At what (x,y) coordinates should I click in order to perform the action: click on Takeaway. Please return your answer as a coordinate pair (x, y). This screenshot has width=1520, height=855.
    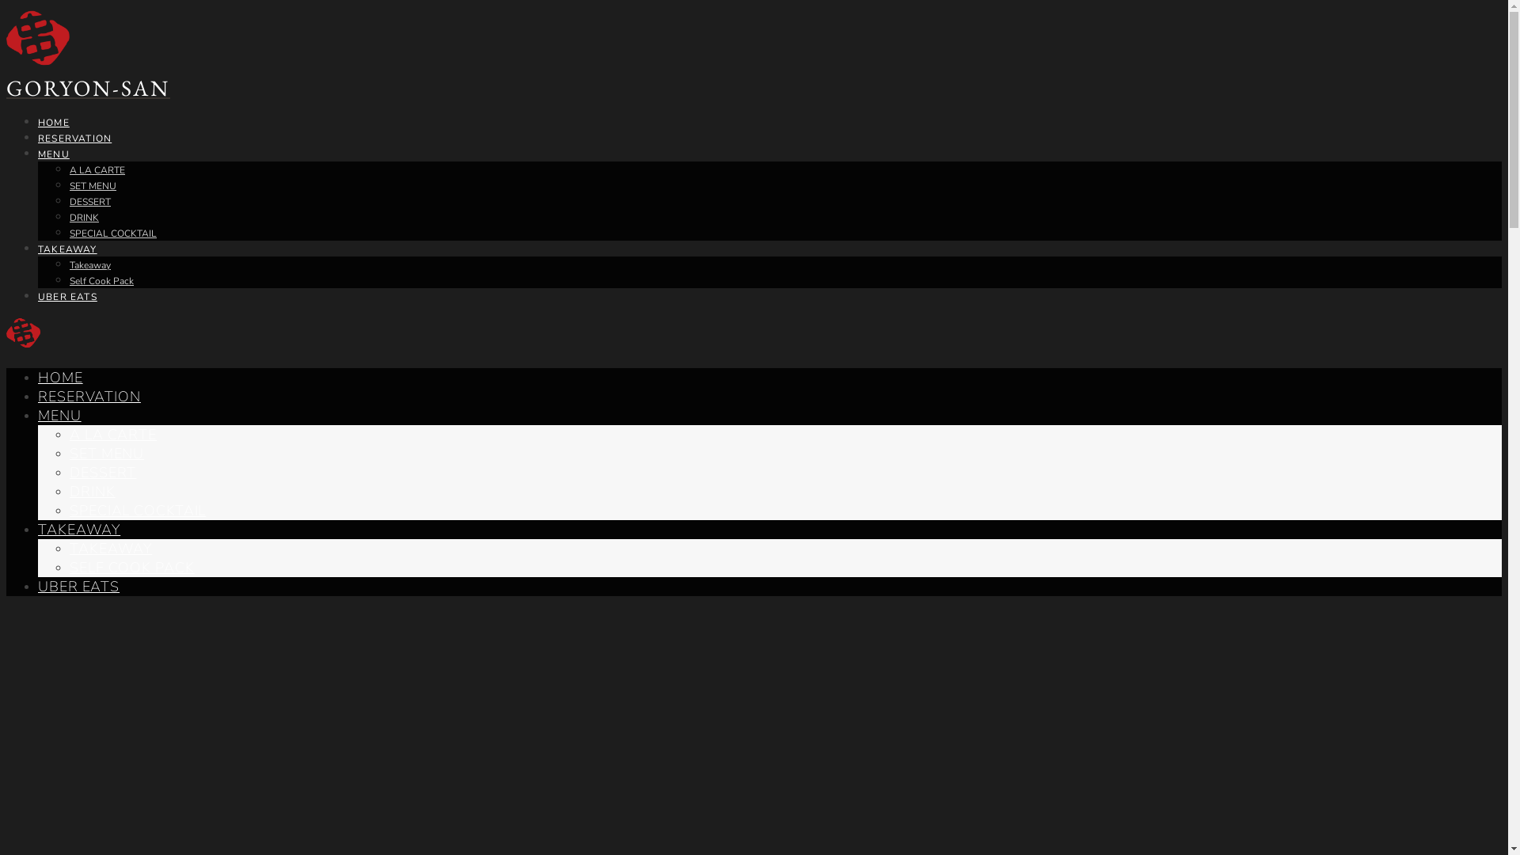
    Looking at the image, I should click on (90, 265).